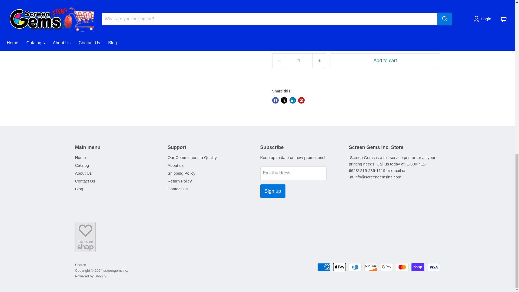 The height and width of the screenshot is (292, 519). What do you see at coordinates (355, 267) in the screenshot?
I see `Diners Club` at bounding box center [355, 267].